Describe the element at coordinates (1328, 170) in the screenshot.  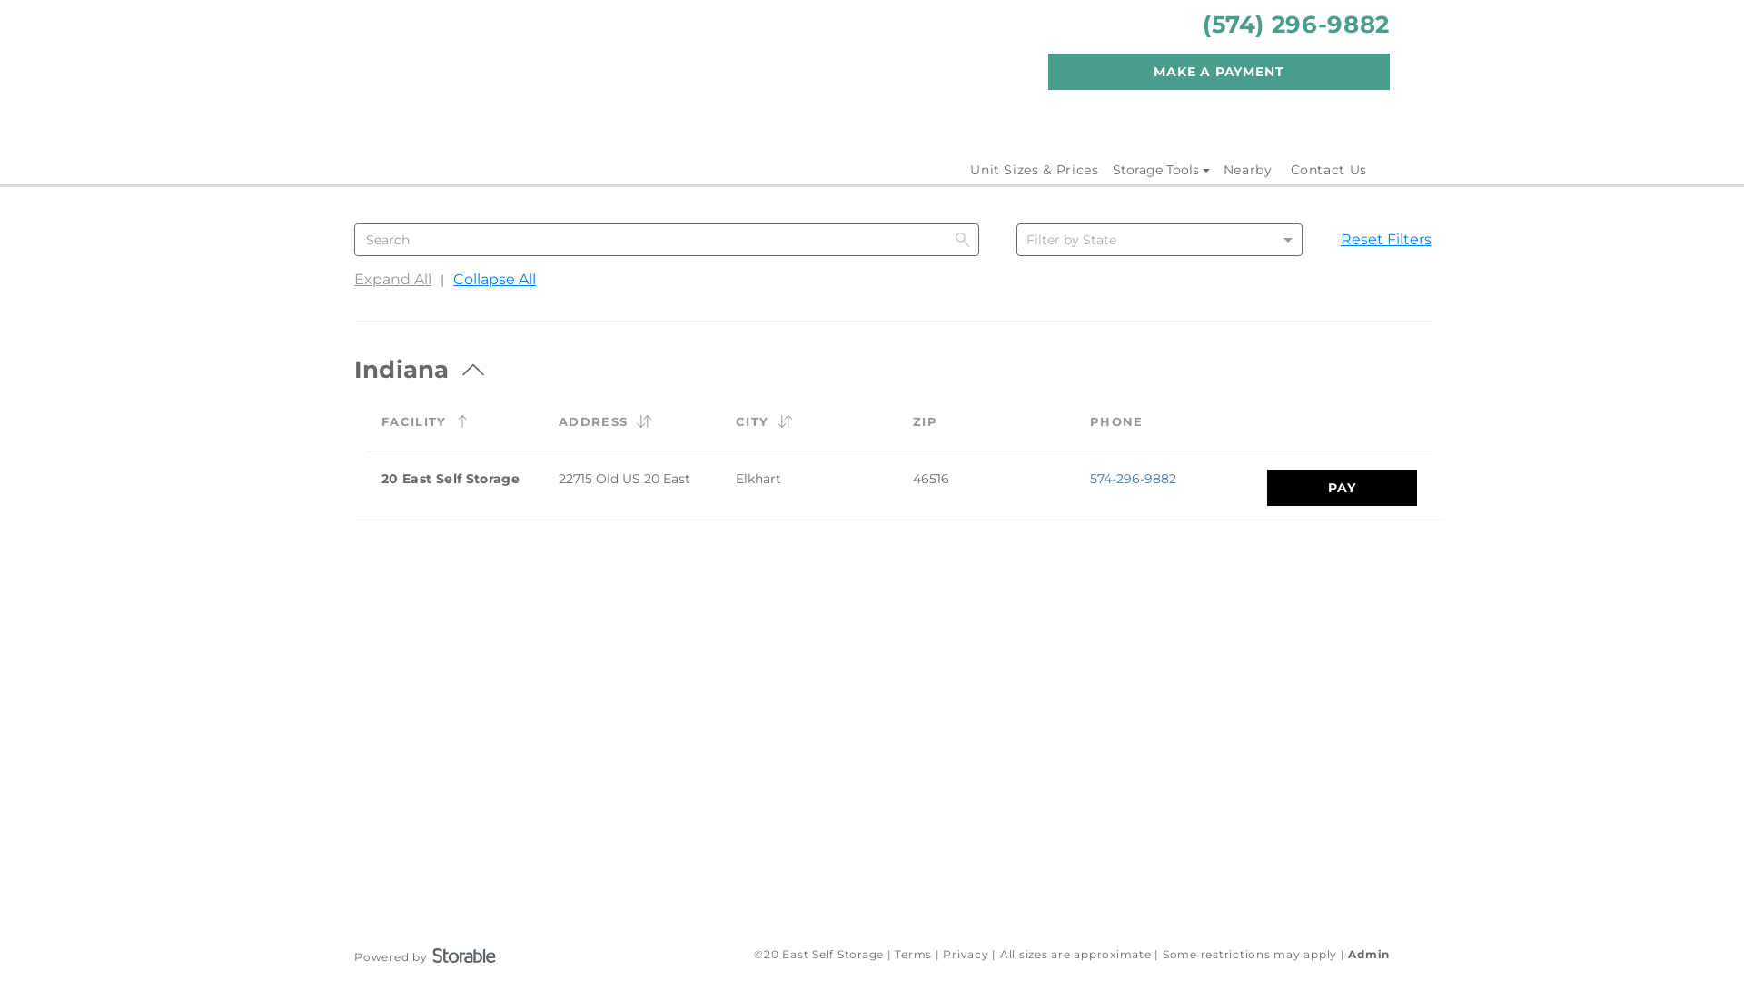
I see `Contact Us` at that location.